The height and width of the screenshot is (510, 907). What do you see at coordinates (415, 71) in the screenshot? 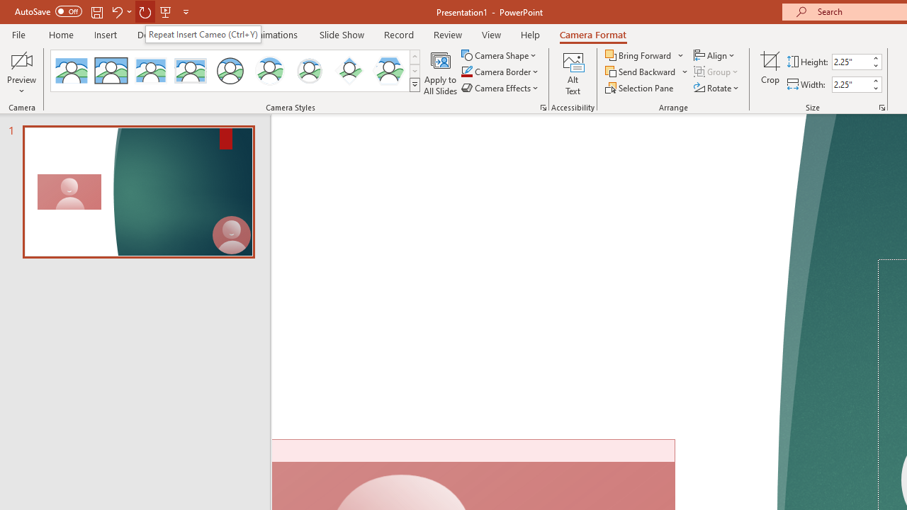
I see `Row Down` at bounding box center [415, 71].